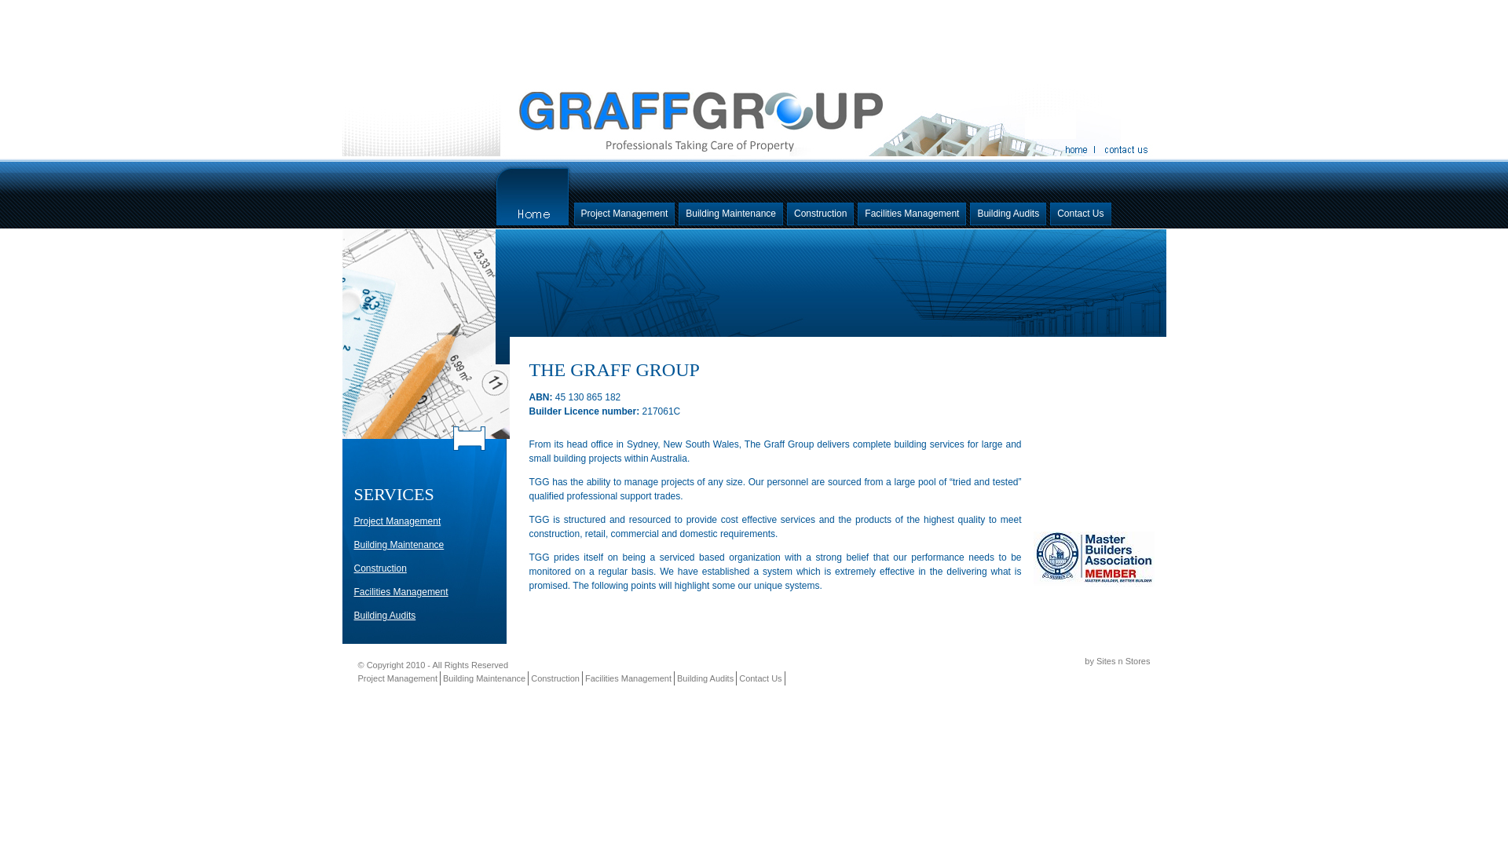 This screenshot has width=1508, height=848. I want to click on Facilities Management, so click(630, 678).